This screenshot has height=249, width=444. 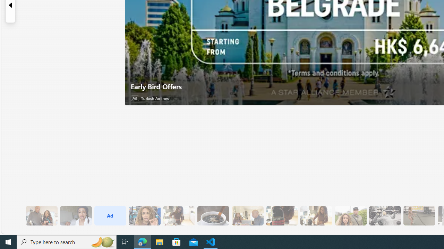 What do you see at coordinates (213, 216) in the screenshot?
I see `8 Be Mindful of Coffee` at bounding box center [213, 216].